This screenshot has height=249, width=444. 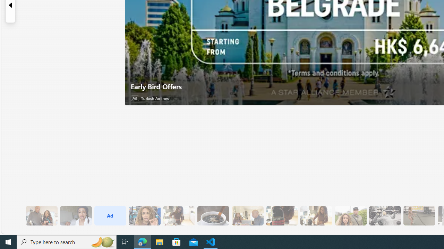 What do you see at coordinates (213, 216) in the screenshot?
I see `8 Be Mindful of Coffee` at bounding box center [213, 216].